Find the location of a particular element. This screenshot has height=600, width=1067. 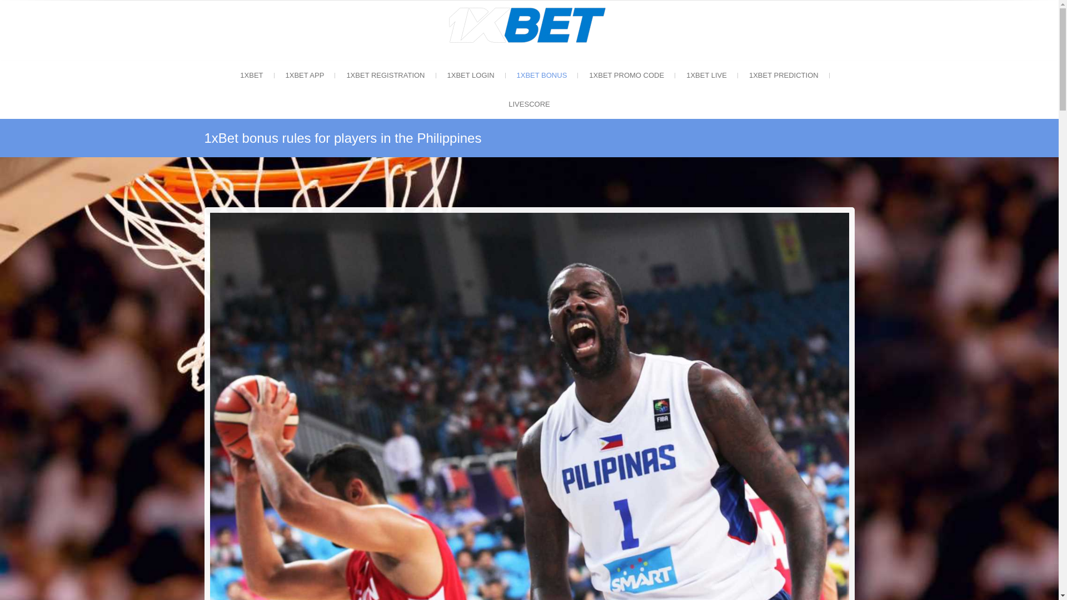

1XBET REGISTRATION is located at coordinates (386, 76).